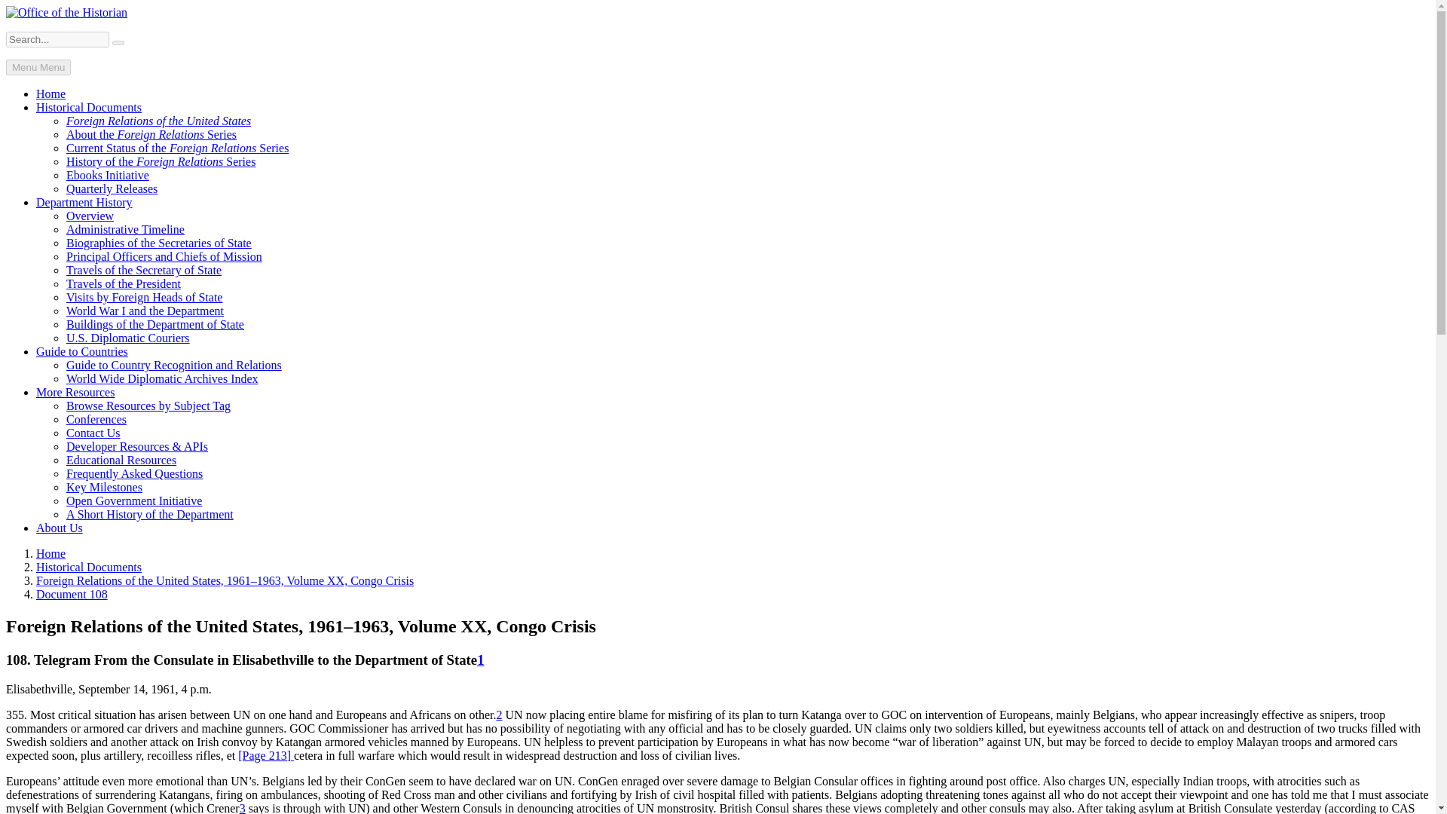 The image size is (1447, 814). What do you see at coordinates (89, 107) in the screenshot?
I see `Historical Documents` at bounding box center [89, 107].